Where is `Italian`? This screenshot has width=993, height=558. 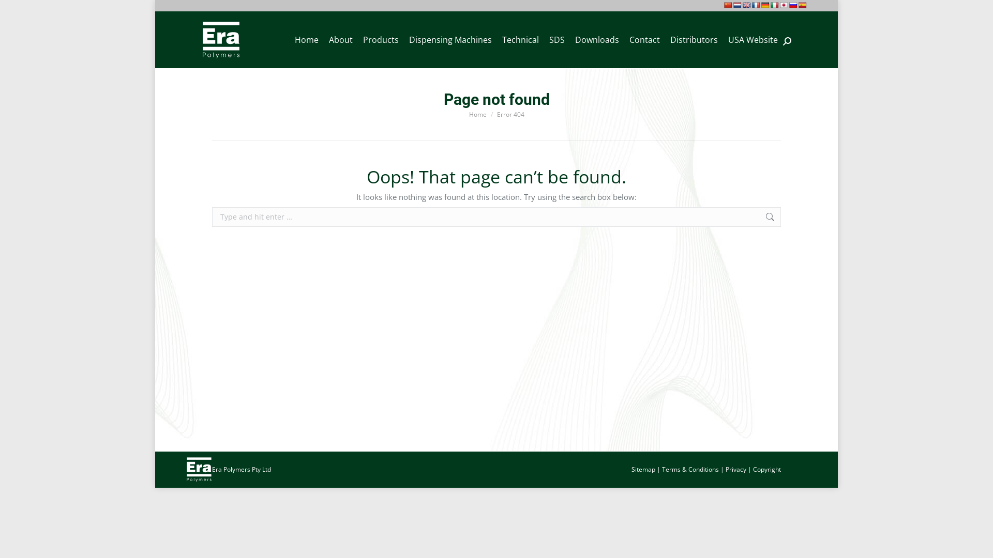 Italian is located at coordinates (775, 5).